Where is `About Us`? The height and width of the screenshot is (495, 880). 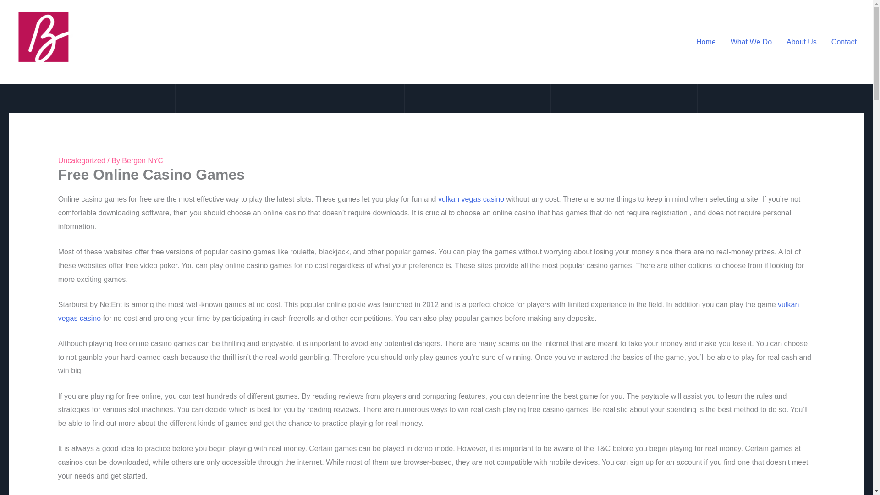 About Us is located at coordinates (801, 42).